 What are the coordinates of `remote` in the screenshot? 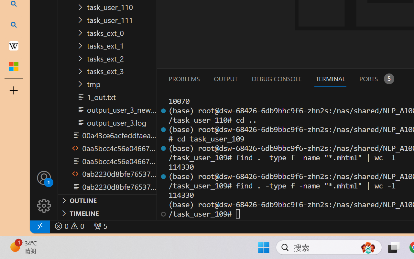 It's located at (39, 226).